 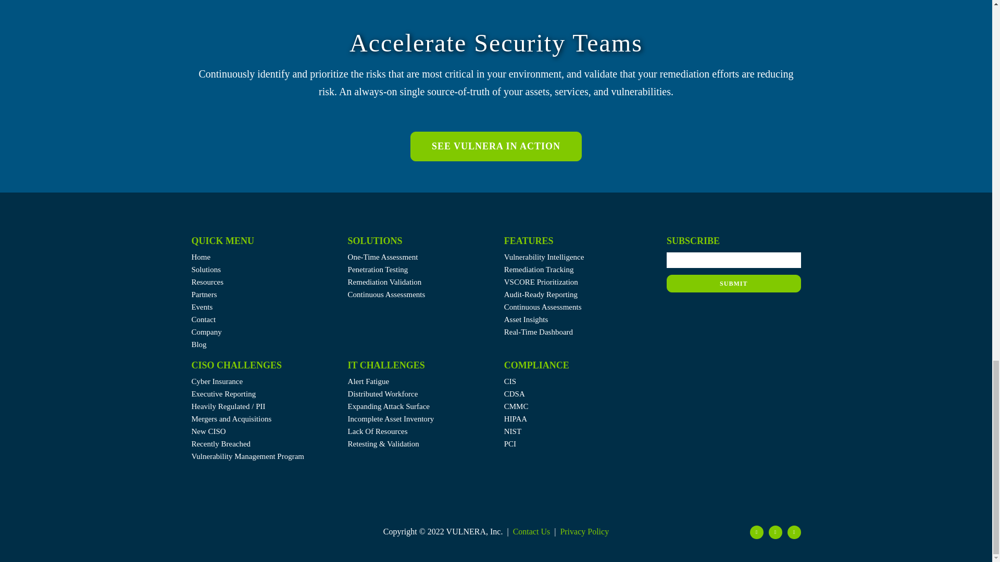 I want to click on SUBMIT, so click(x=733, y=274).